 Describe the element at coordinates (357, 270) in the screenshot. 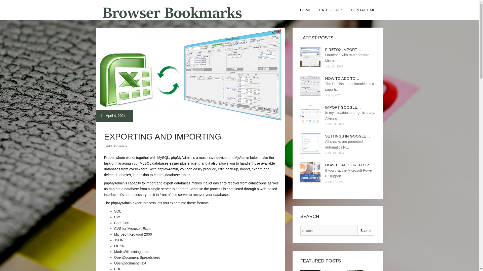

I see `Android phone Sync` at that location.